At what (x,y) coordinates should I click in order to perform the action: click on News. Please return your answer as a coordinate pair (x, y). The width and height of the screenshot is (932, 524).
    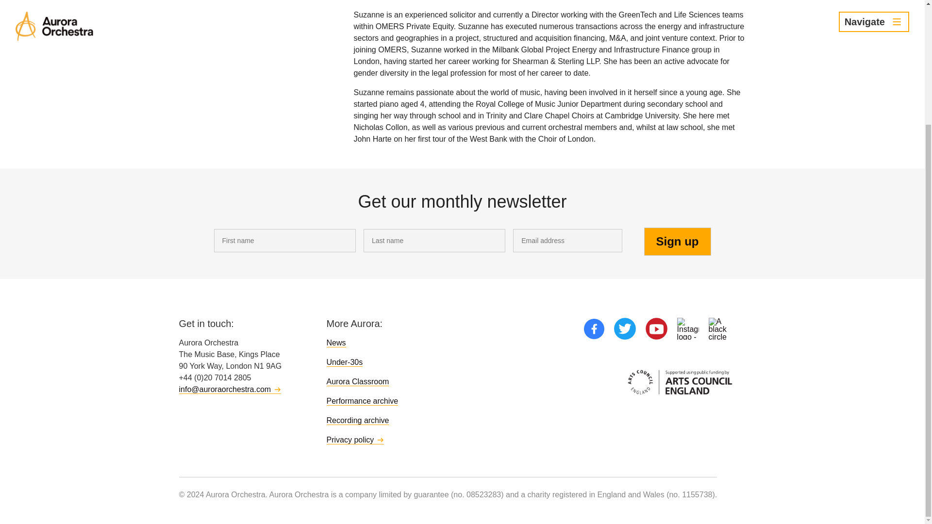
    Looking at the image, I should click on (336, 343).